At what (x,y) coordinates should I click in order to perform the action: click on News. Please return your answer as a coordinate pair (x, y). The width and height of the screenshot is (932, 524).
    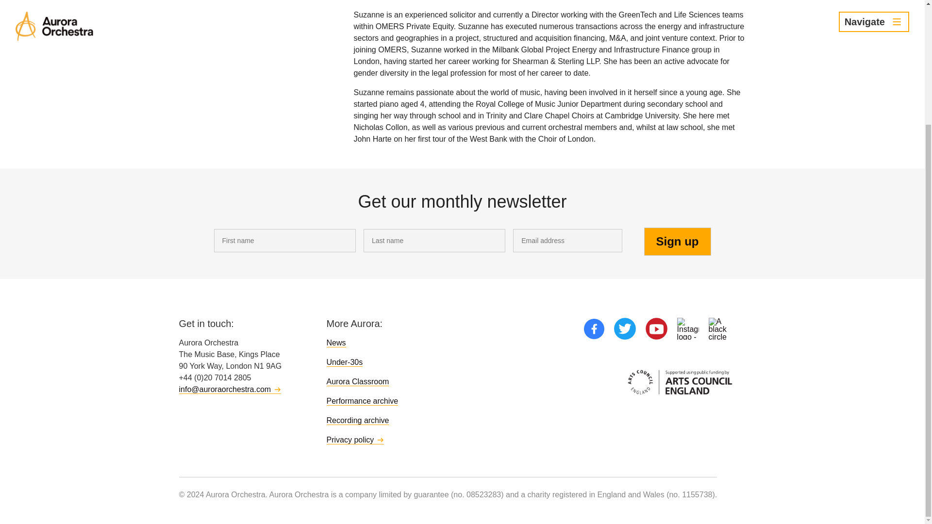
    Looking at the image, I should click on (336, 343).